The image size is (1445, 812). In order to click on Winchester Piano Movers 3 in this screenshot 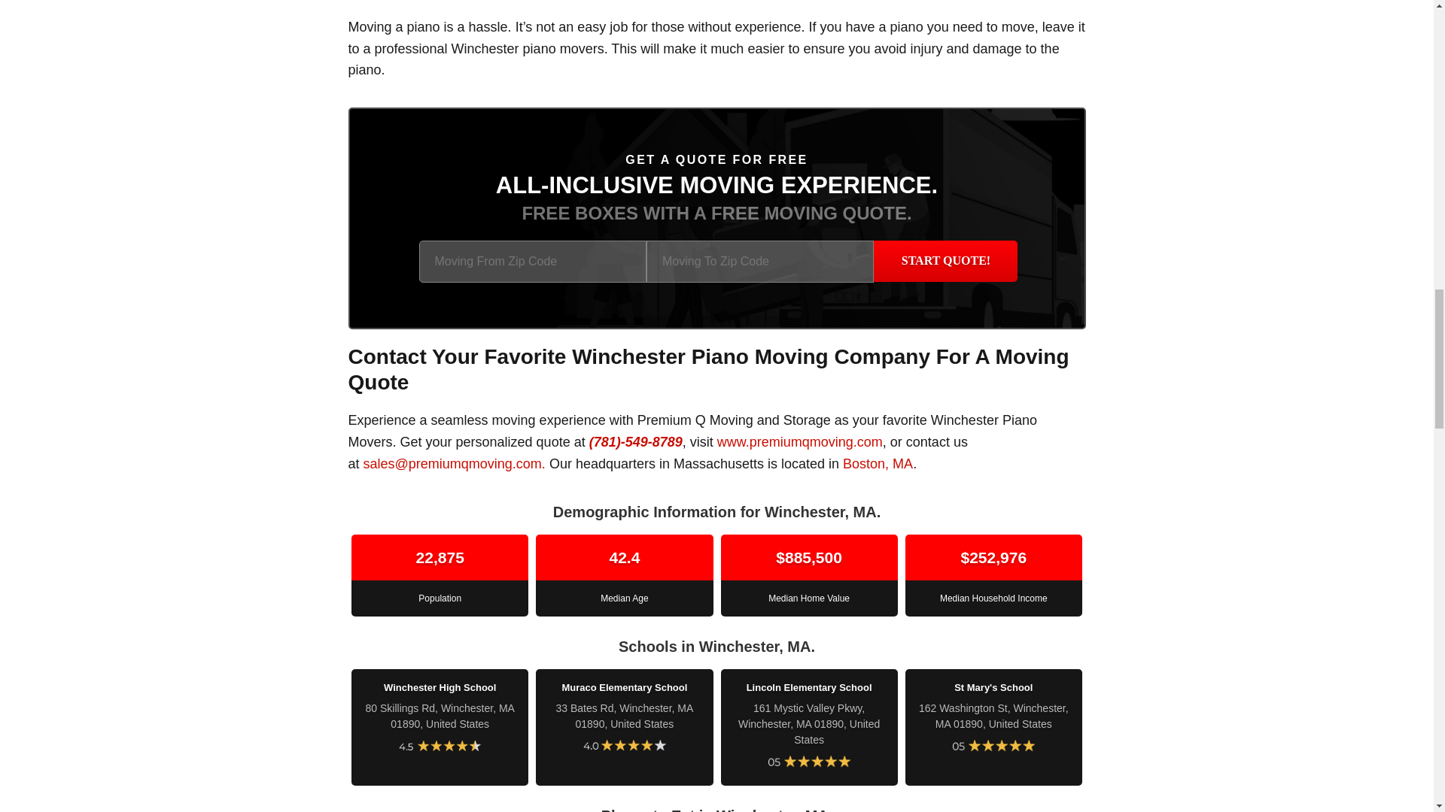, I will do `click(440, 746)`.